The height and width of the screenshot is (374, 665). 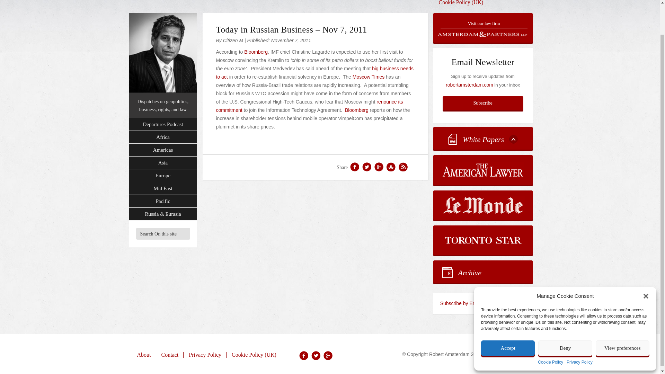 I want to click on renounce its commitment, so click(x=310, y=106).